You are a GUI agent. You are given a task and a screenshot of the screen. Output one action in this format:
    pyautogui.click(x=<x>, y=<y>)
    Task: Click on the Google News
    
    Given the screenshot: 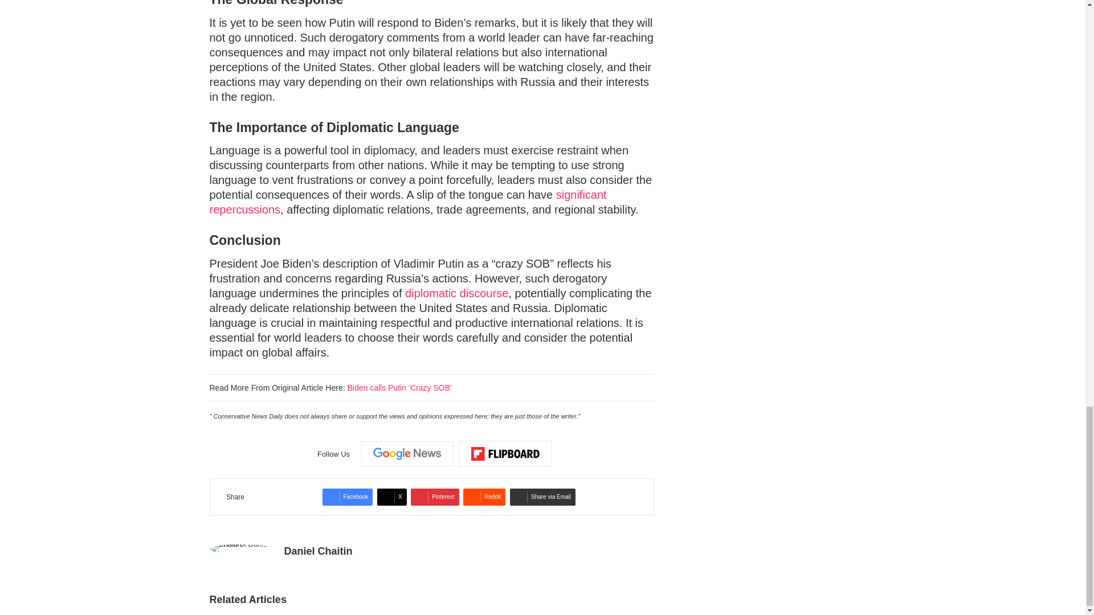 What is the action you would take?
    pyautogui.click(x=407, y=453)
    